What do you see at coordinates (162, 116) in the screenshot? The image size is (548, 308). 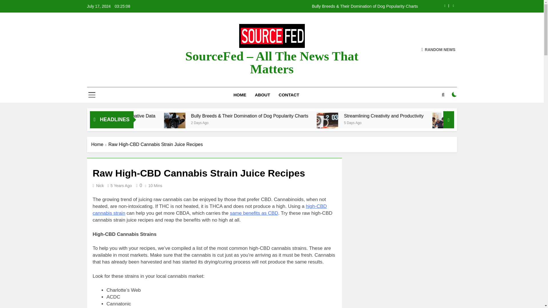 I see `Expanding Access to Credit with Alternative Data` at bounding box center [162, 116].